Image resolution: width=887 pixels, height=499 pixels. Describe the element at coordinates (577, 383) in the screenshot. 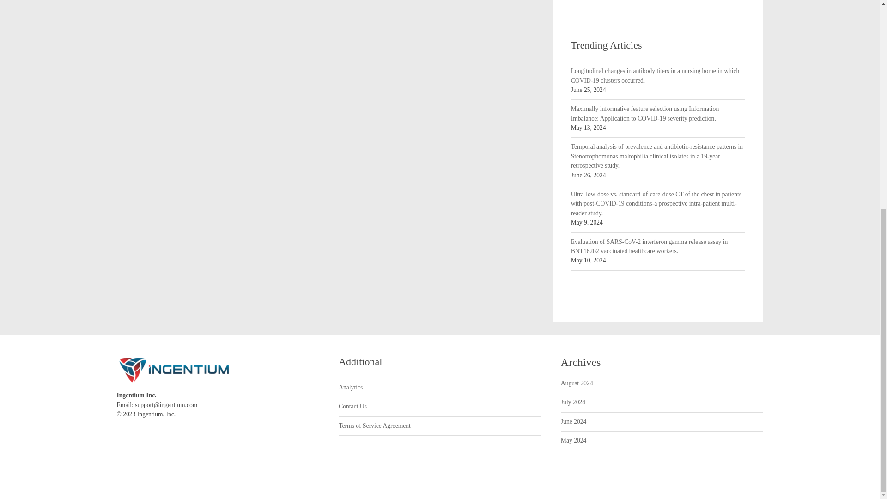

I see `August 2024` at that location.